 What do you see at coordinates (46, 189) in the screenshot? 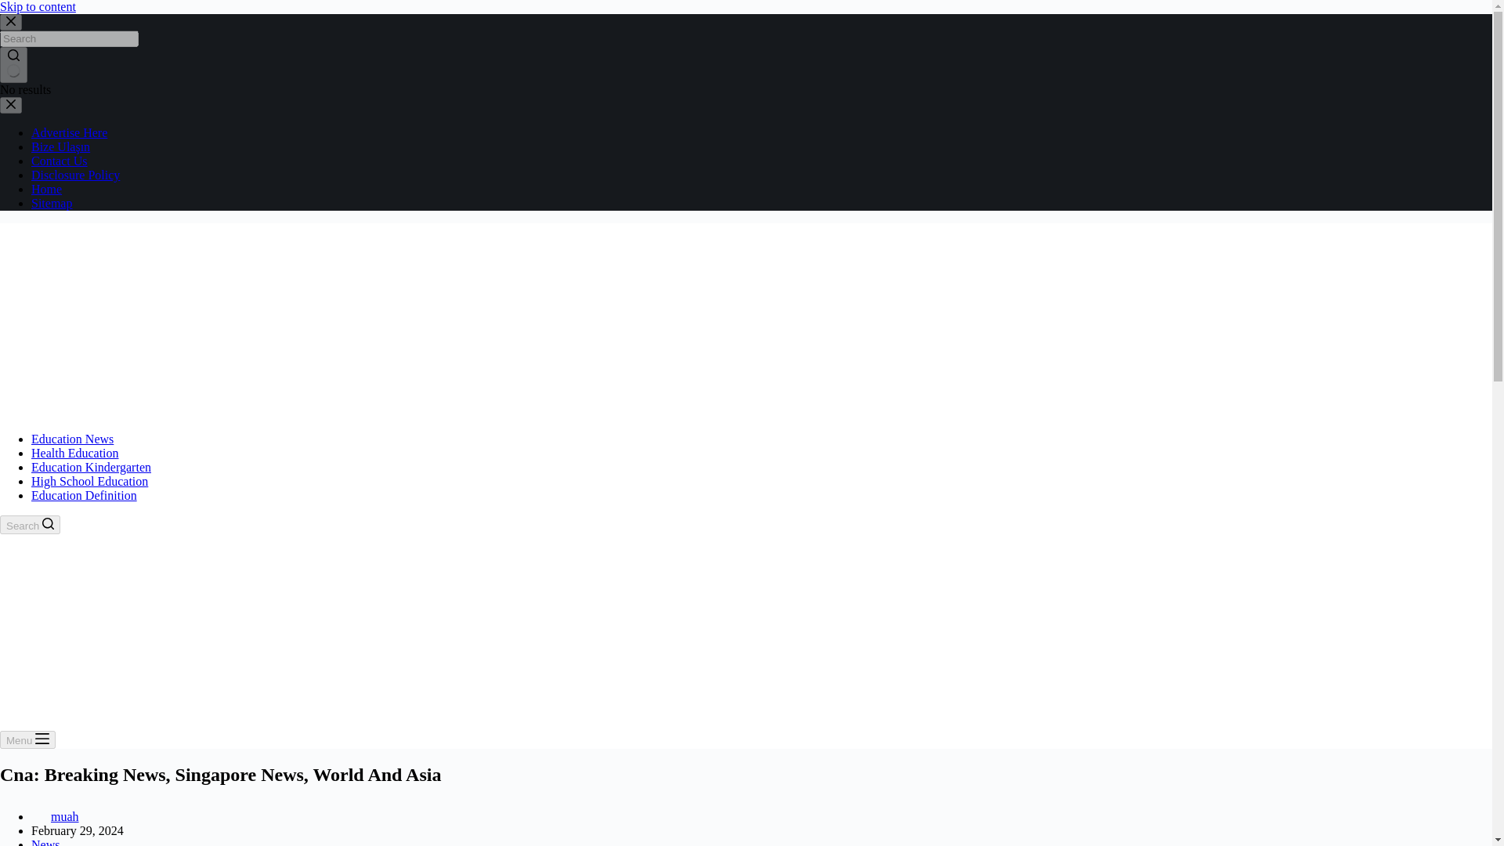
I see `Home` at bounding box center [46, 189].